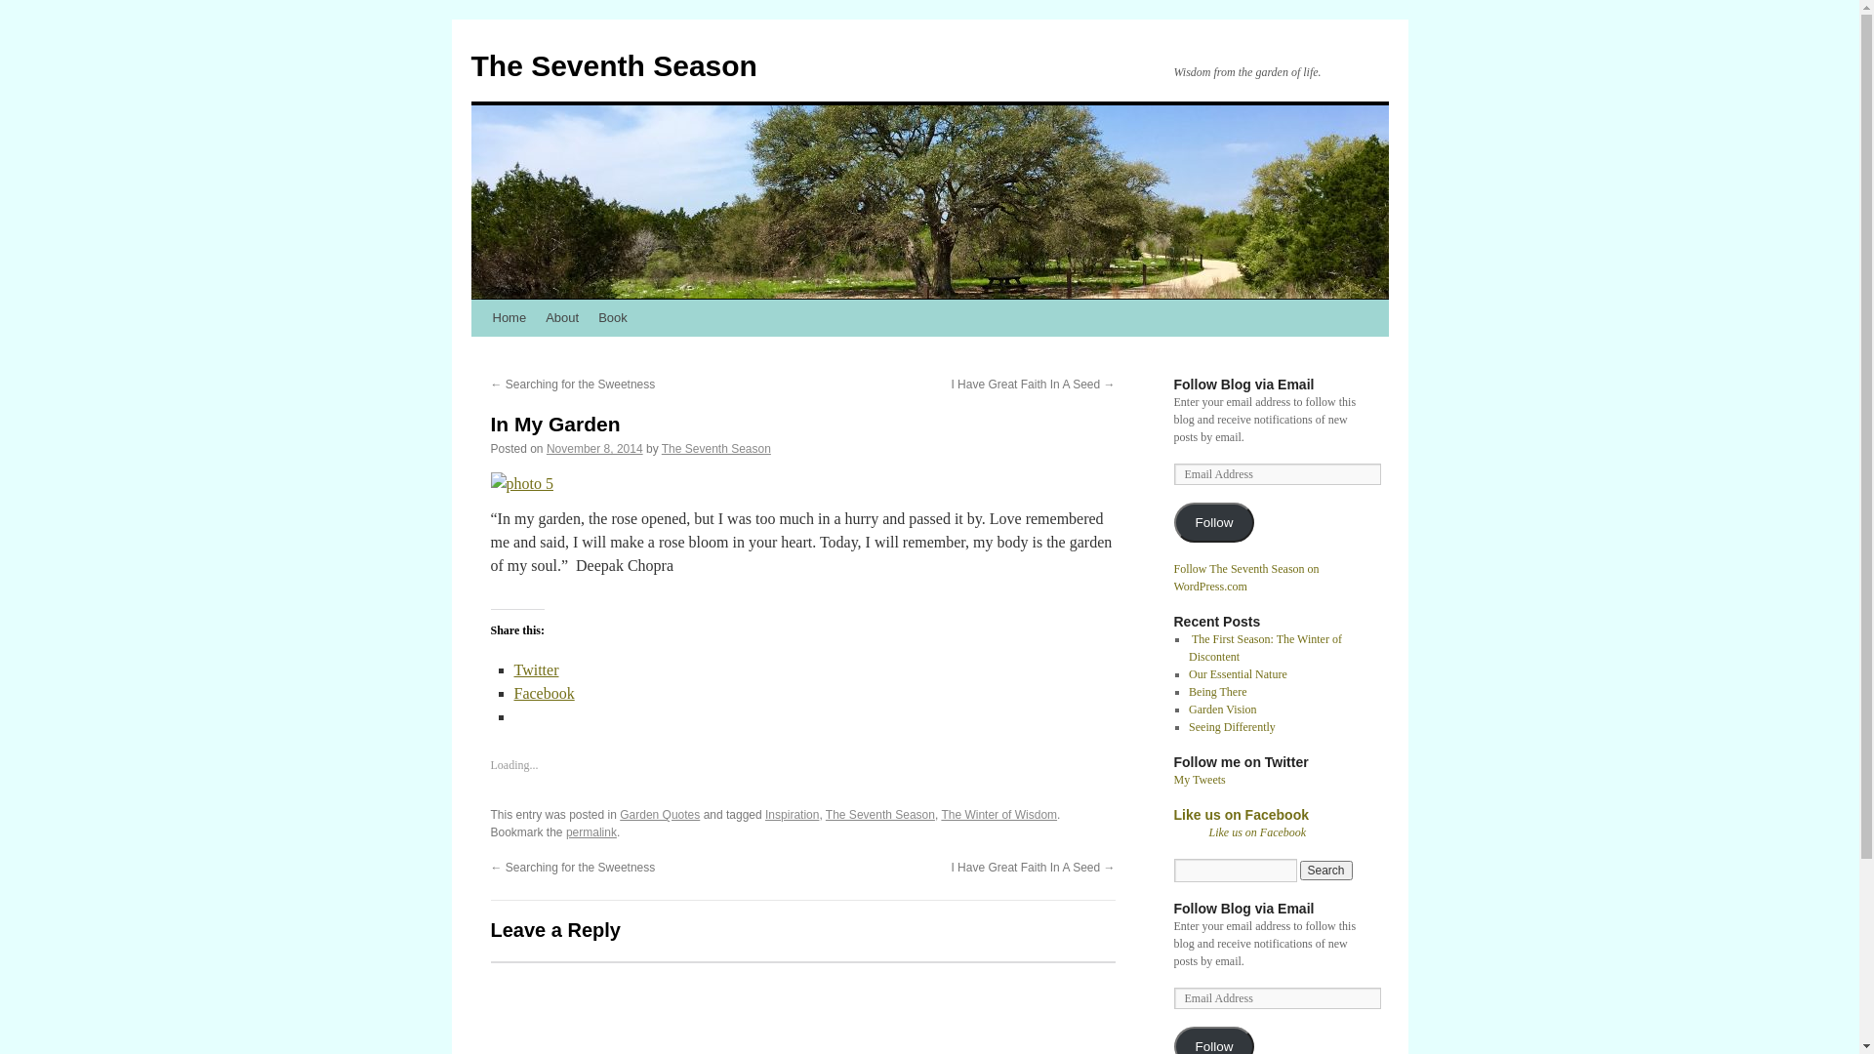 The image size is (1874, 1054). Describe the element at coordinates (1265, 648) in the screenshot. I see ` The First Season: The Winter of Discontent ` at that location.